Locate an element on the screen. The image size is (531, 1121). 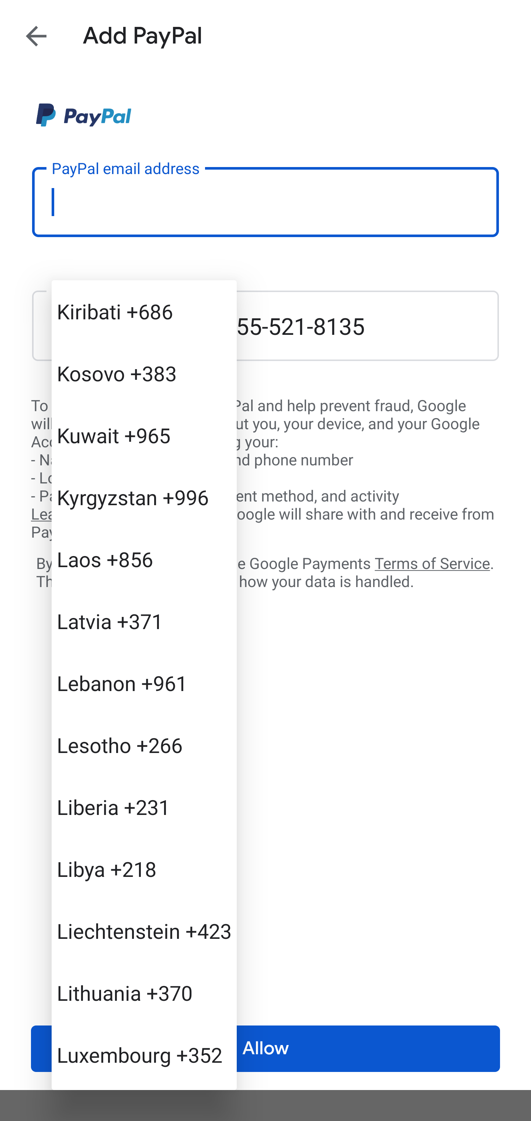
Laos +856 is located at coordinates (144, 559).